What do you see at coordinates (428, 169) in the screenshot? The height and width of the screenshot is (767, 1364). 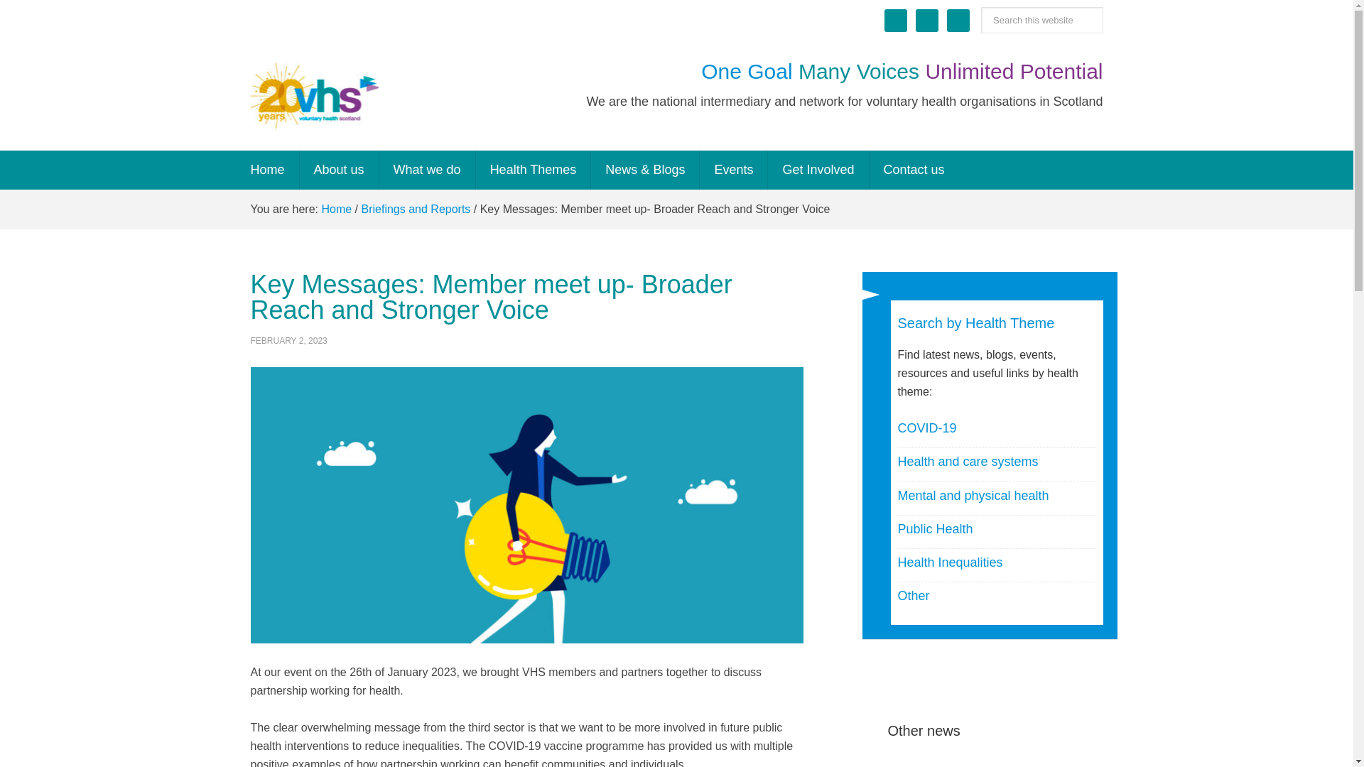 I see `What we do` at bounding box center [428, 169].